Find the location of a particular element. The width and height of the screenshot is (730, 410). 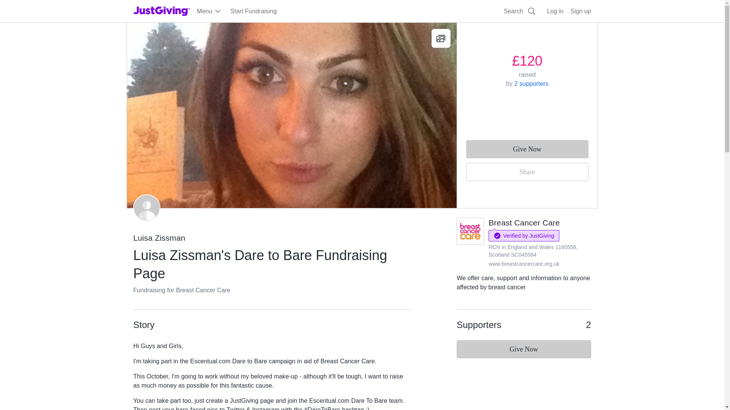

Menu is located at coordinates (209, 11).